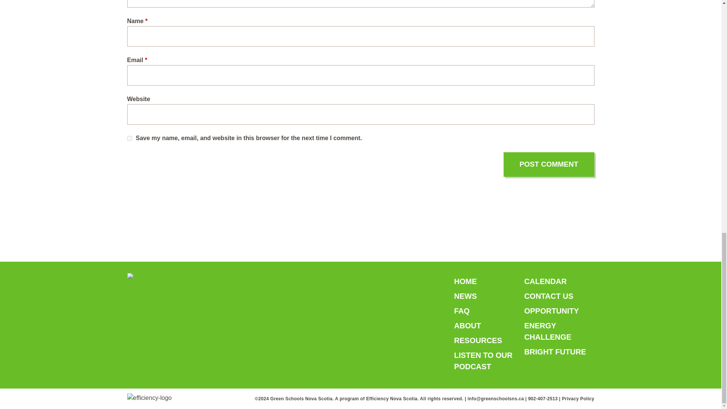 The image size is (727, 409). I want to click on RESOURCES, so click(478, 340).